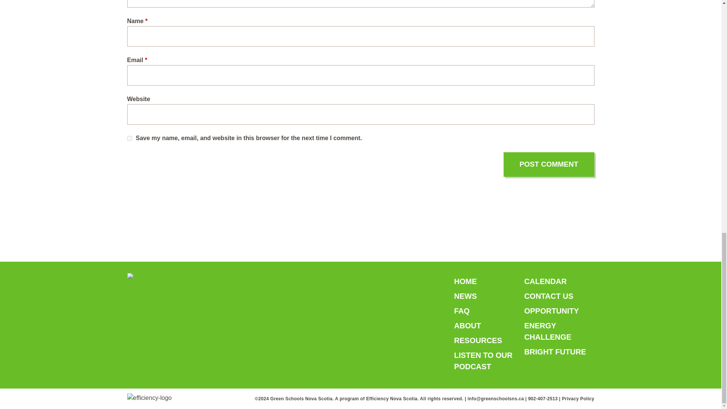 The image size is (727, 409). I want to click on RESOURCES, so click(478, 340).